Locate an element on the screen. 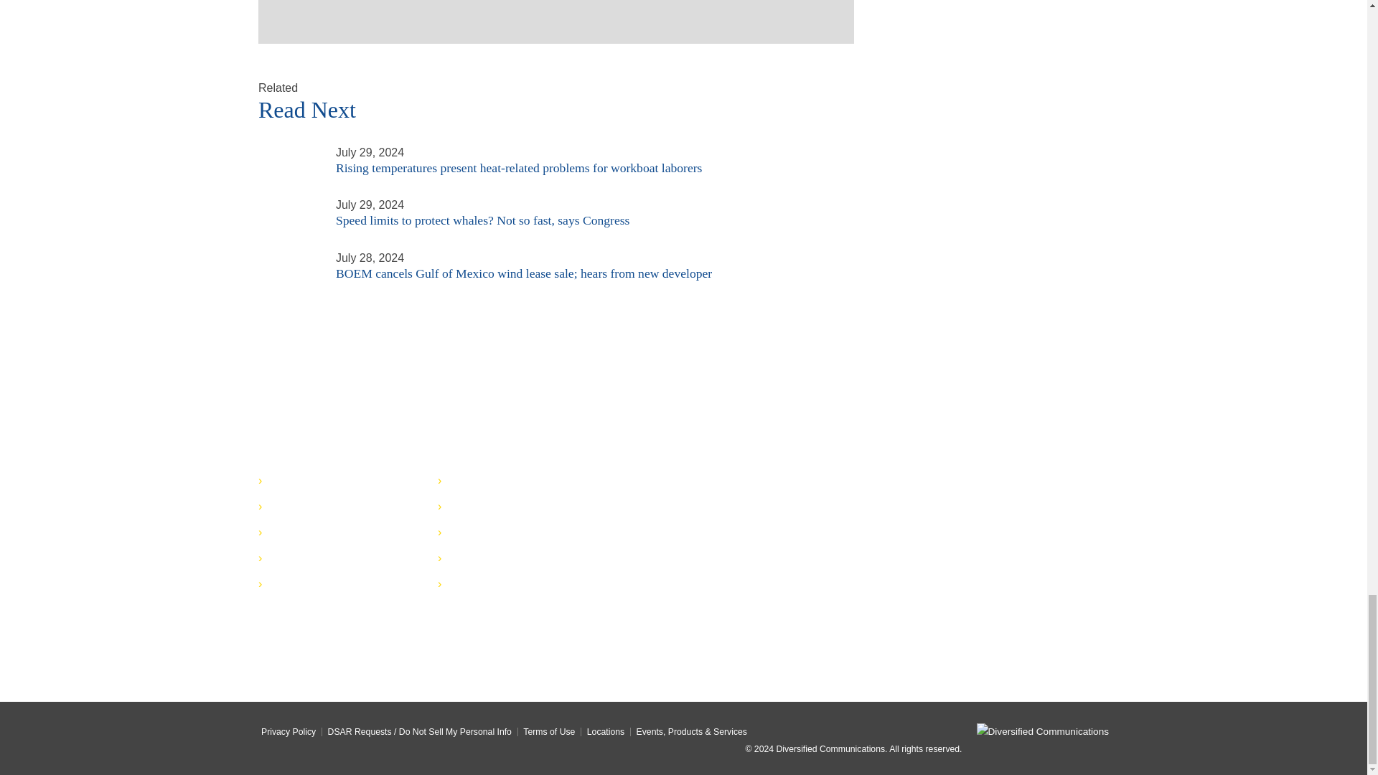 This screenshot has height=775, width=1378. Speed limits to protect whales? Not so fast, says Congress is located at coordinates (289, 204).